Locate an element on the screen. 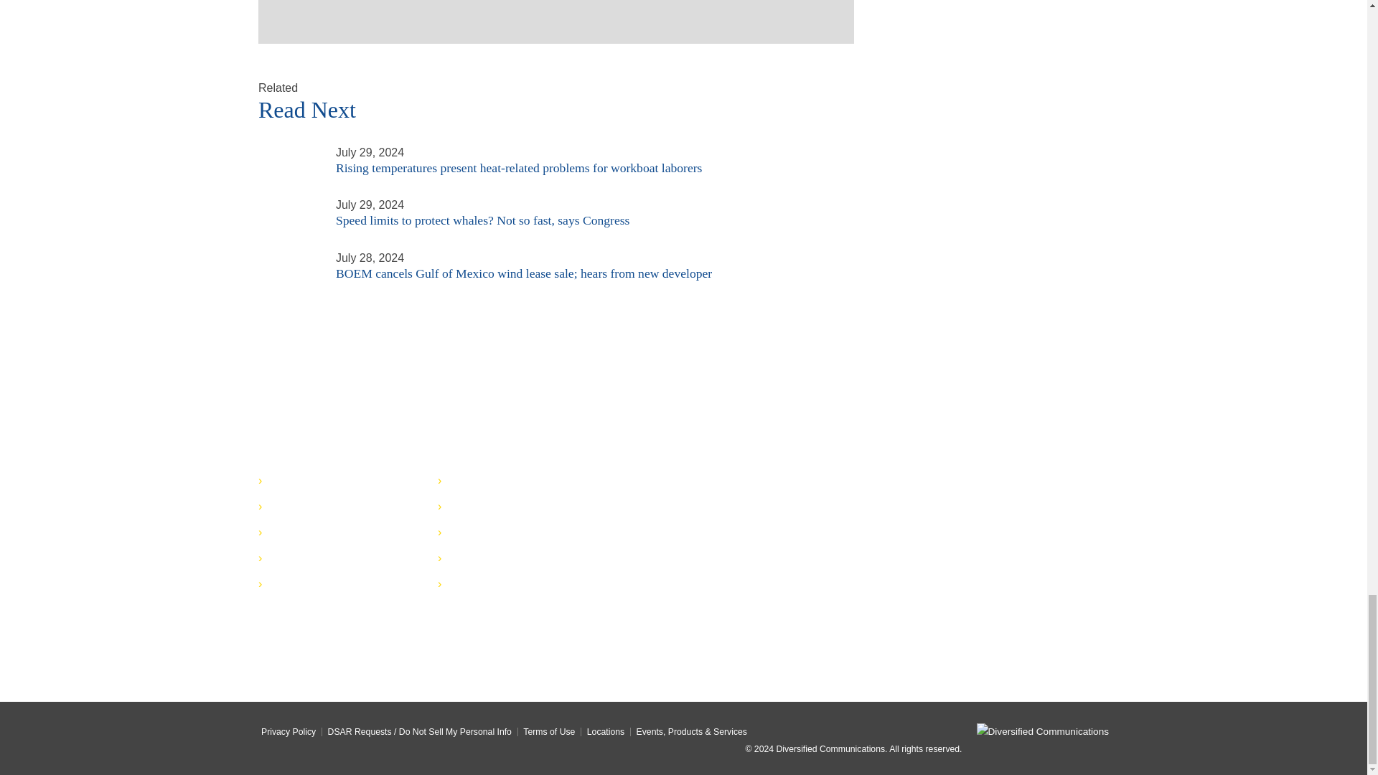 This screenshot has height=775, width=1378. Speed limits to protect whales? Not so fast, says Congress is located at coordinates (289, 204).